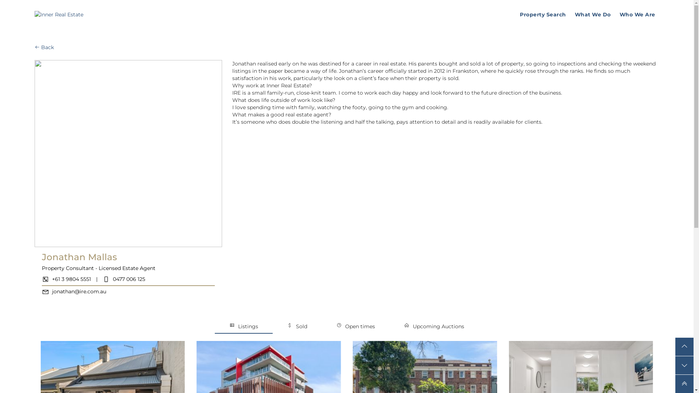  I want to click on Back, so click(44, 47).